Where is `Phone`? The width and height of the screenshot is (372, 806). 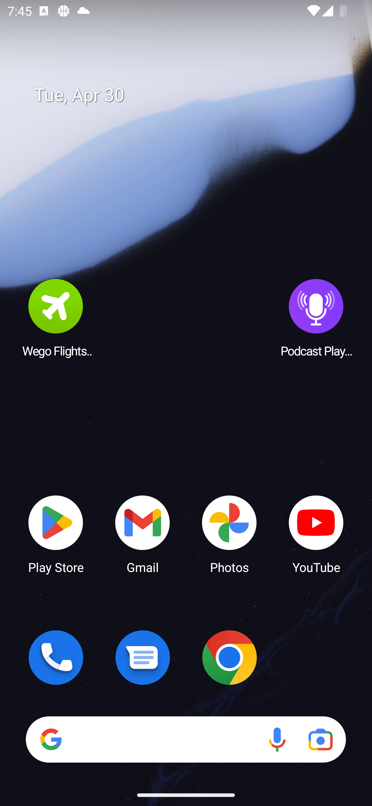 Phone is located at coordinates (56, 657).